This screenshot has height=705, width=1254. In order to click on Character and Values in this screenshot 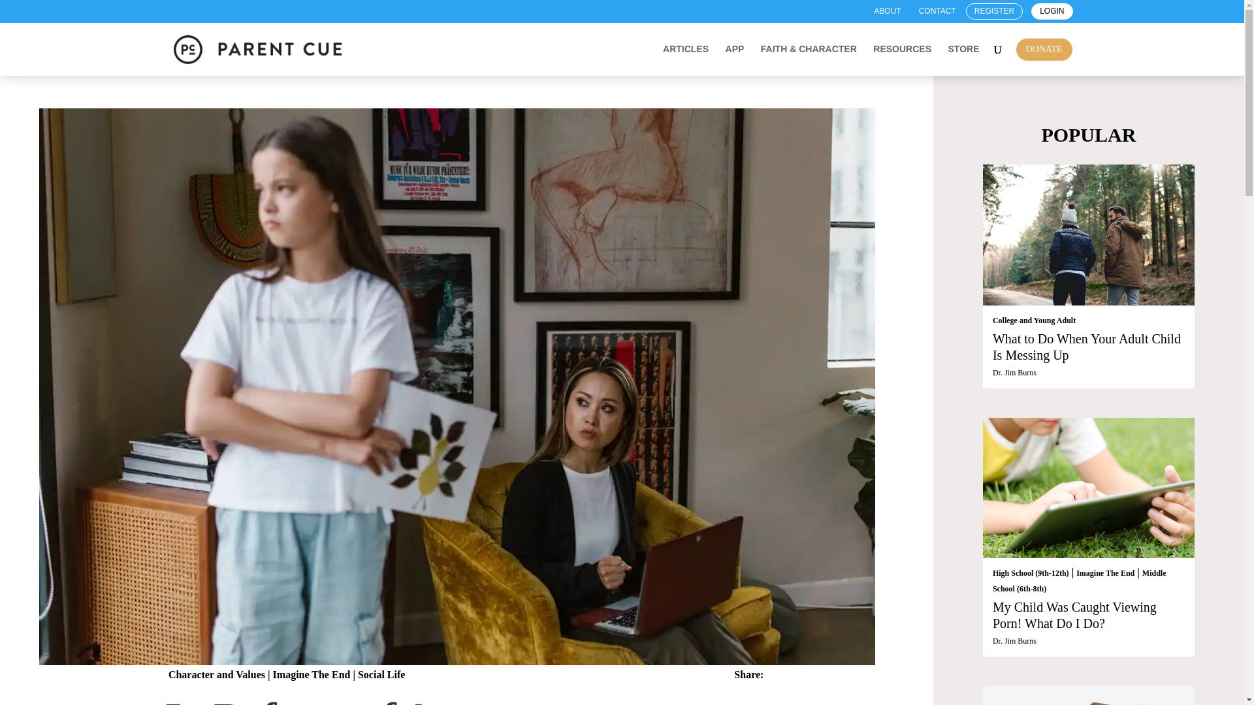, I will do `click(216, 674)`.